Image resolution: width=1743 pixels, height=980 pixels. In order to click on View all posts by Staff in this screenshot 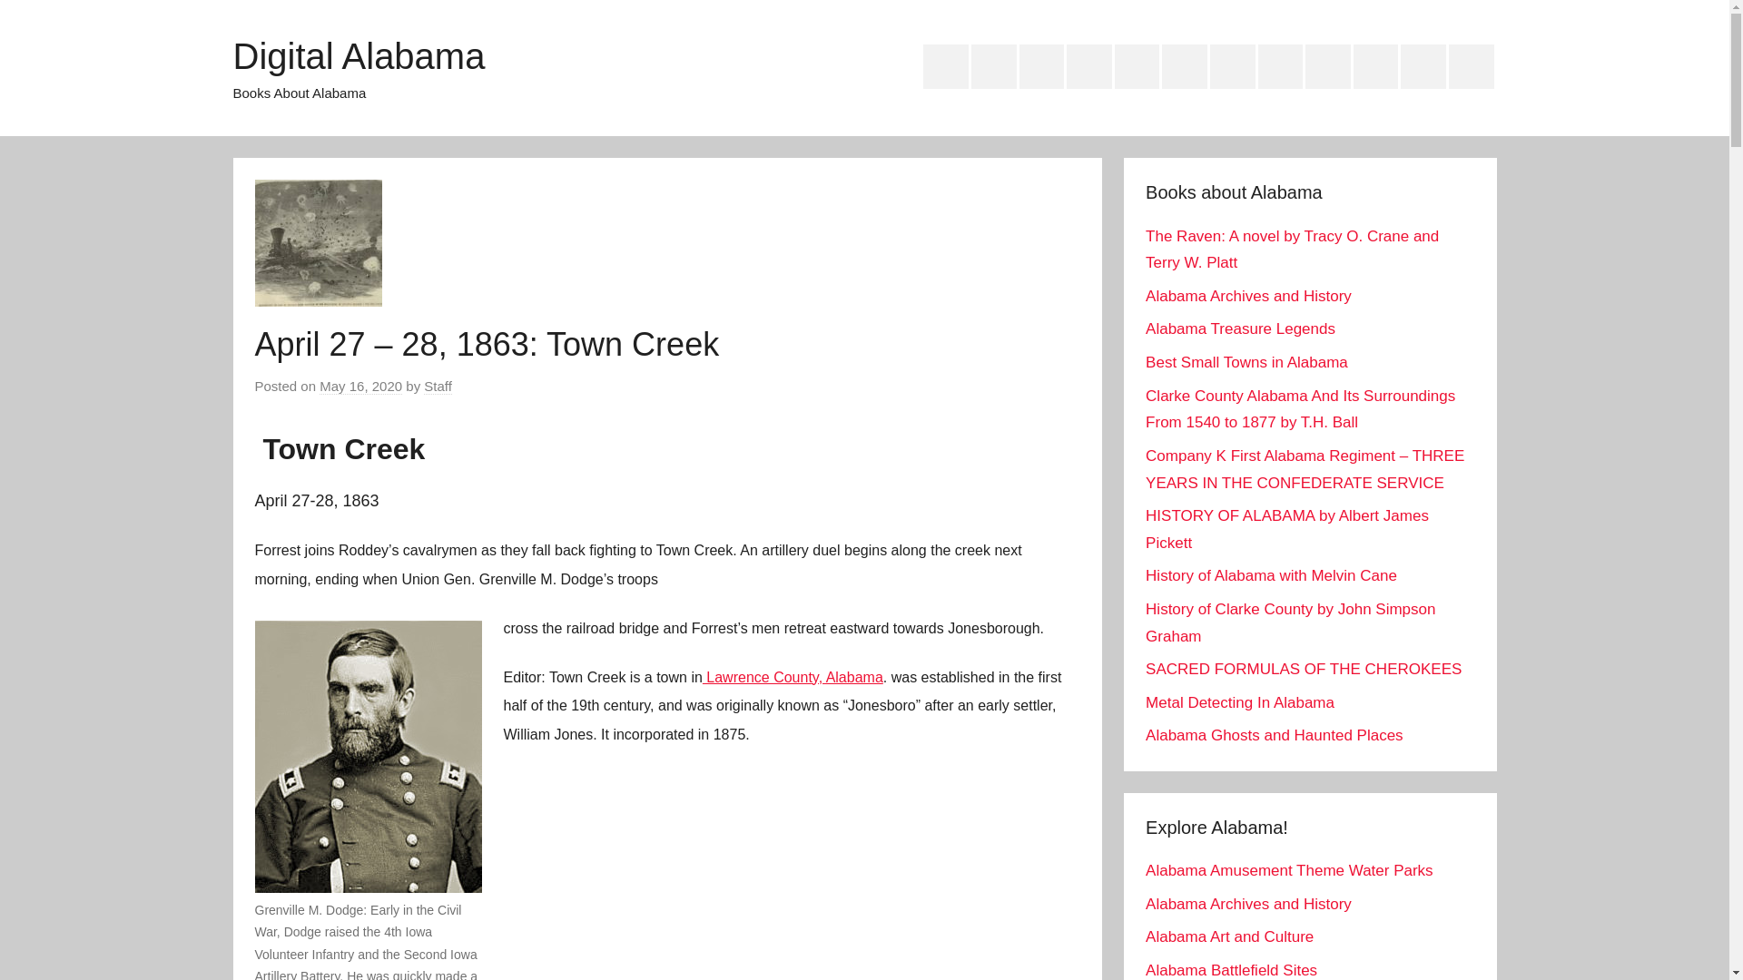, I will do `click(438, 387)`.